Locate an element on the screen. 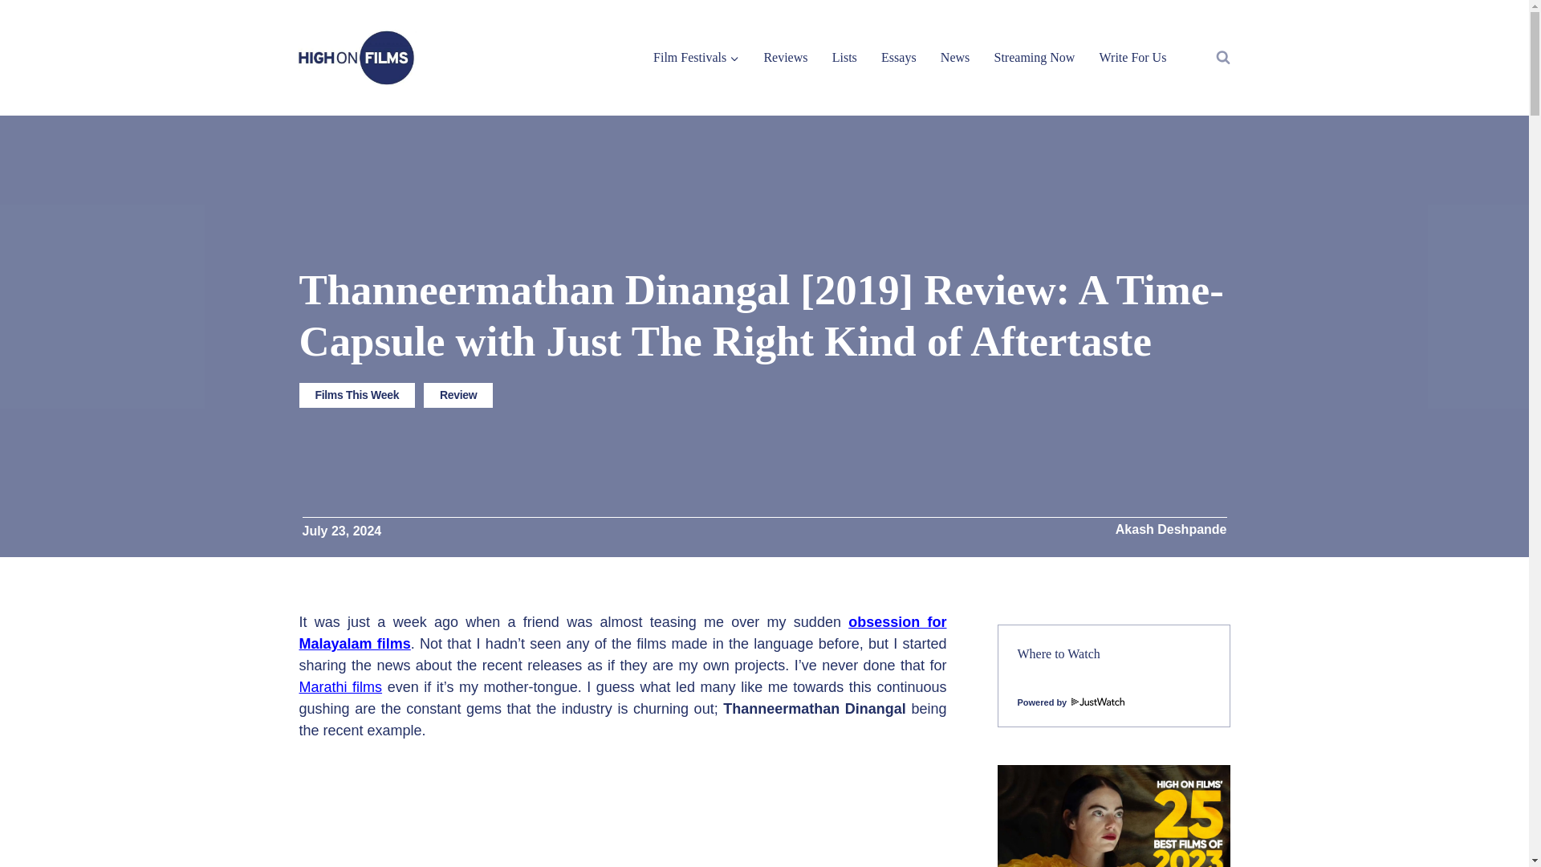  obsession for Malayalam films is located at coordinates (622, 633).